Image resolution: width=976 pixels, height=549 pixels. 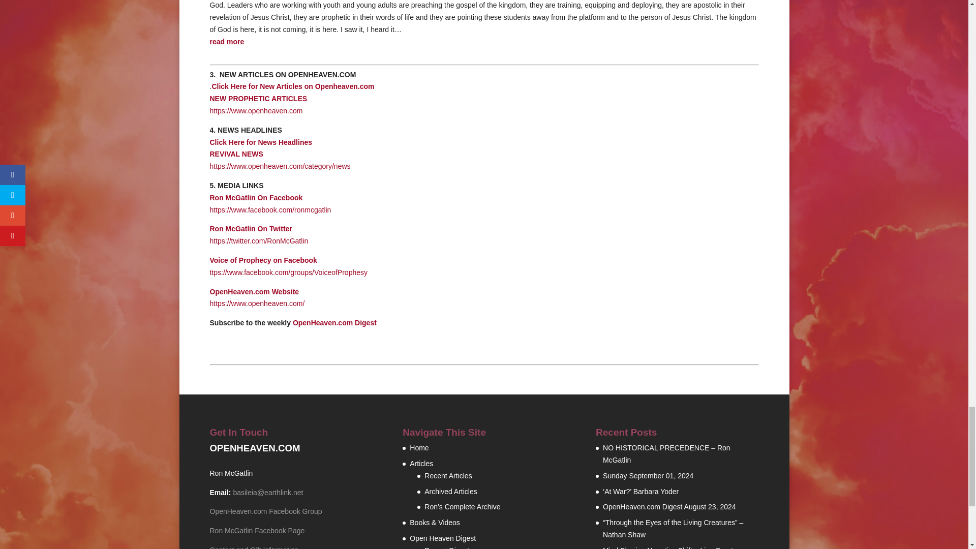 What do you see at coordinates (334, 322) in the screenshot?
I see `Subscribe here!` at bounding box center [334, 322].